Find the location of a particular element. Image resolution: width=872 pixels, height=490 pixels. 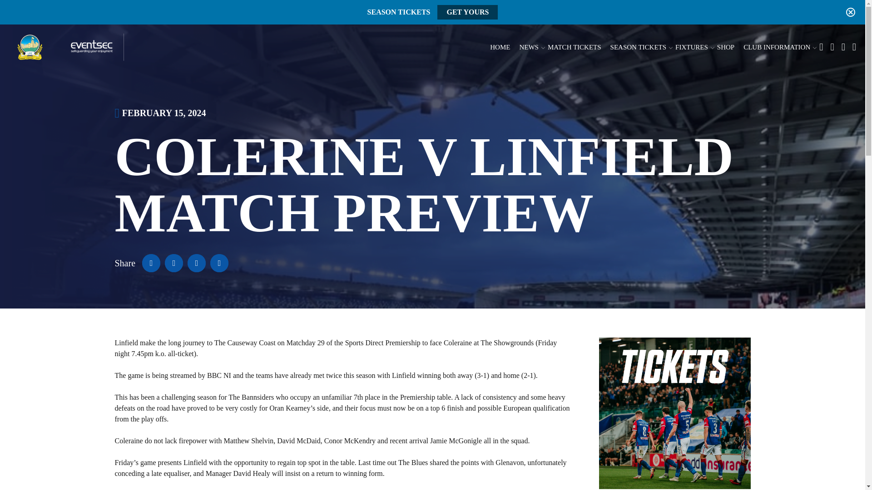

GET YOURS is located at coordinates (468, 12).